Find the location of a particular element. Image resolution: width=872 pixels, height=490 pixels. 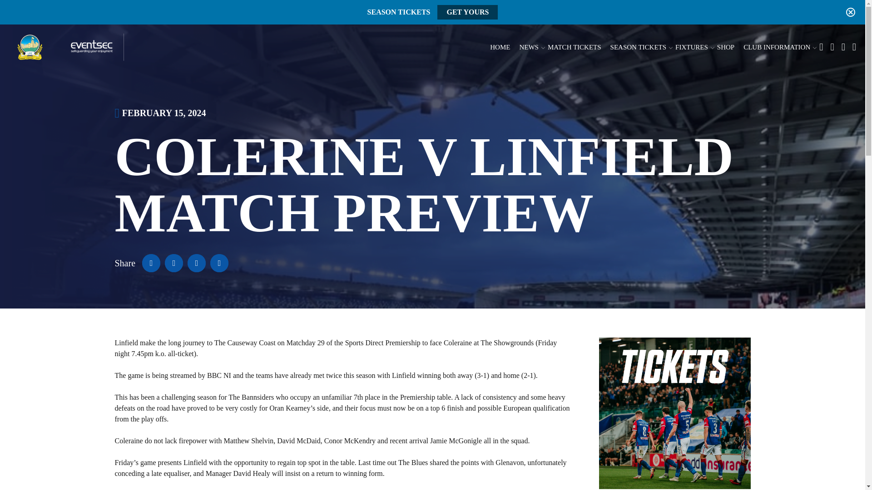

GET YOURS is located at coordinates (468, 12).